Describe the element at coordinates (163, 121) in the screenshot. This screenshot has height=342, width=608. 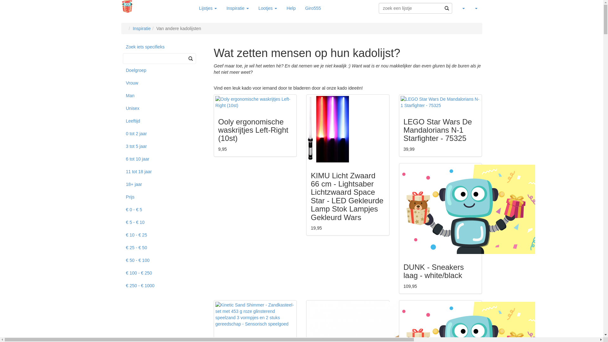
I see `Leeftijd` at that location.